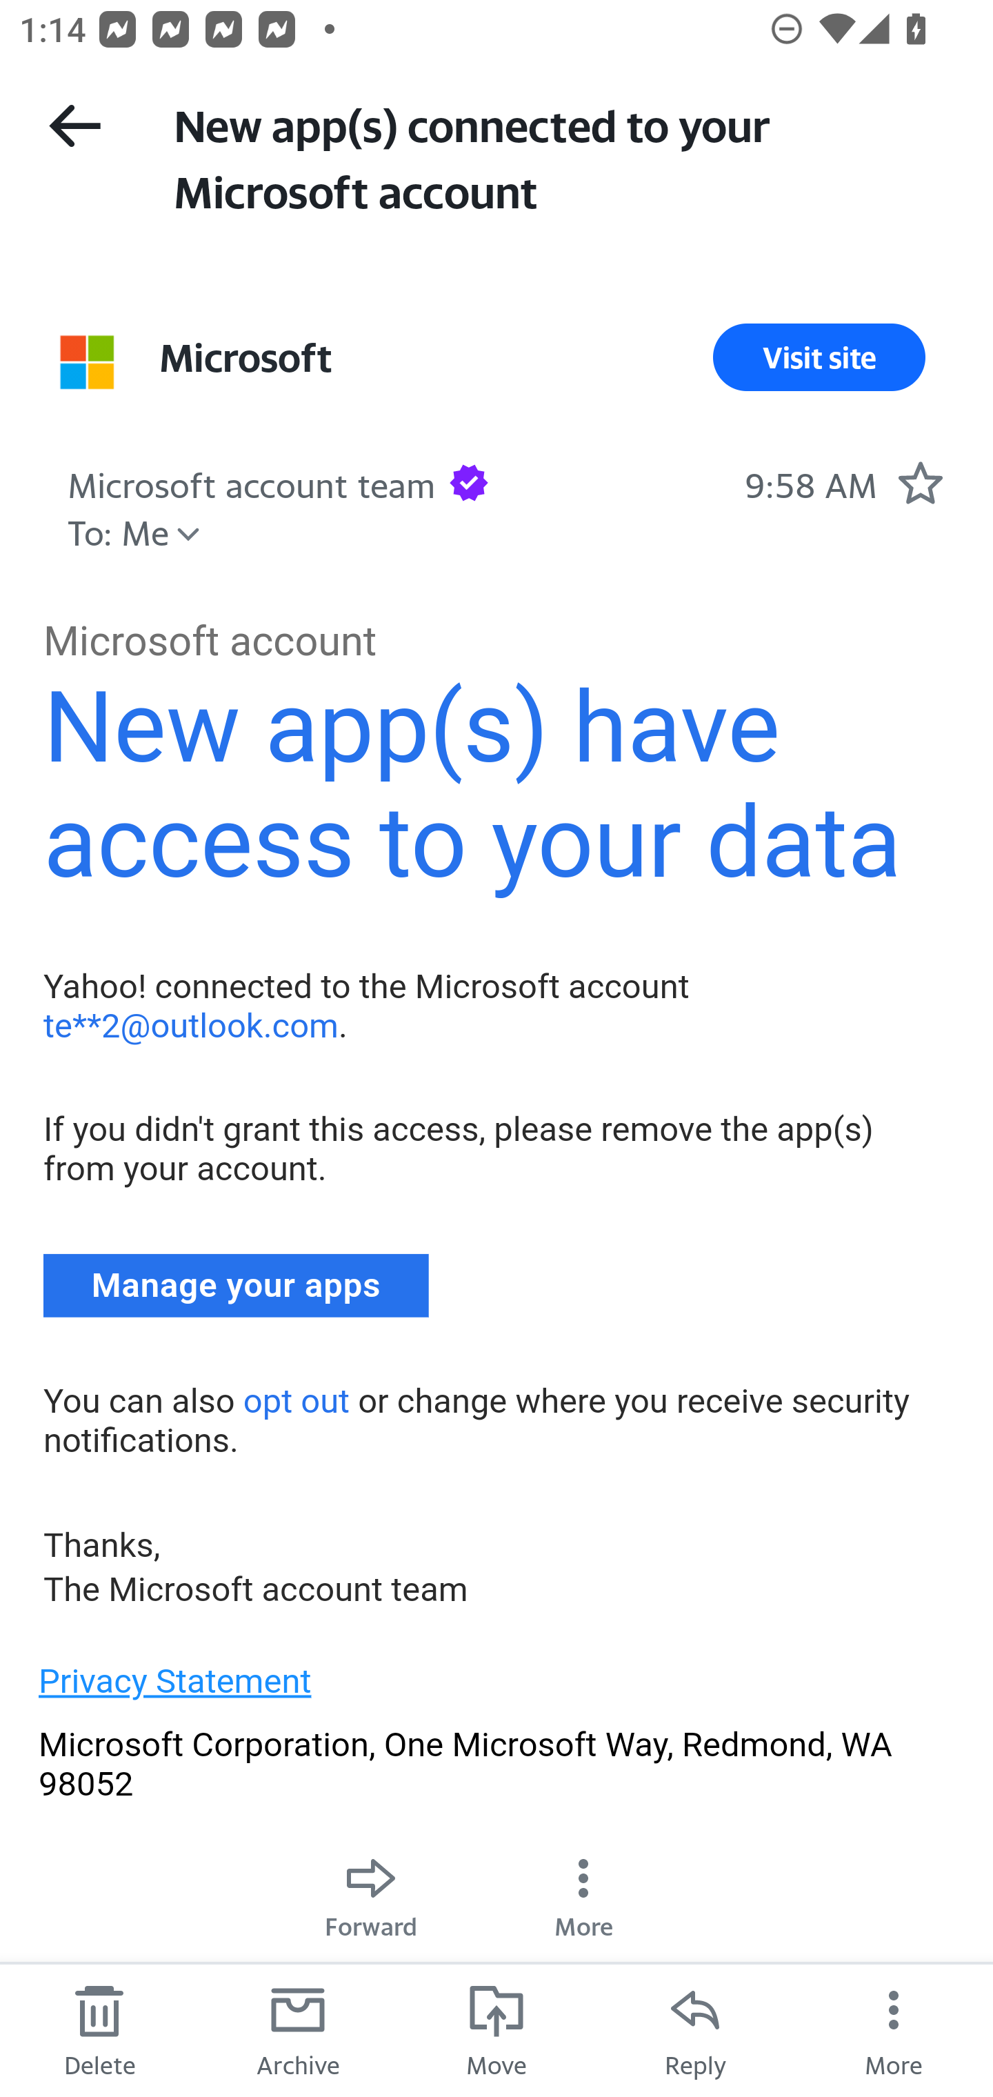  I want to click on Forward, so click(371, 1892).